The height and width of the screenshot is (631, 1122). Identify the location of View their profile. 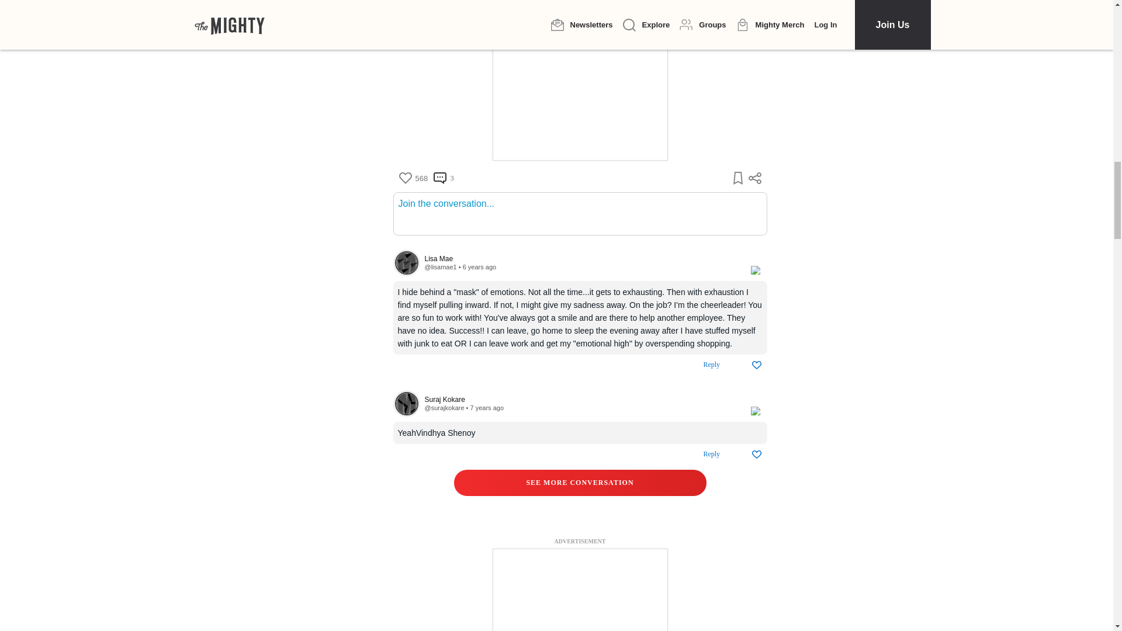
(444, 408).